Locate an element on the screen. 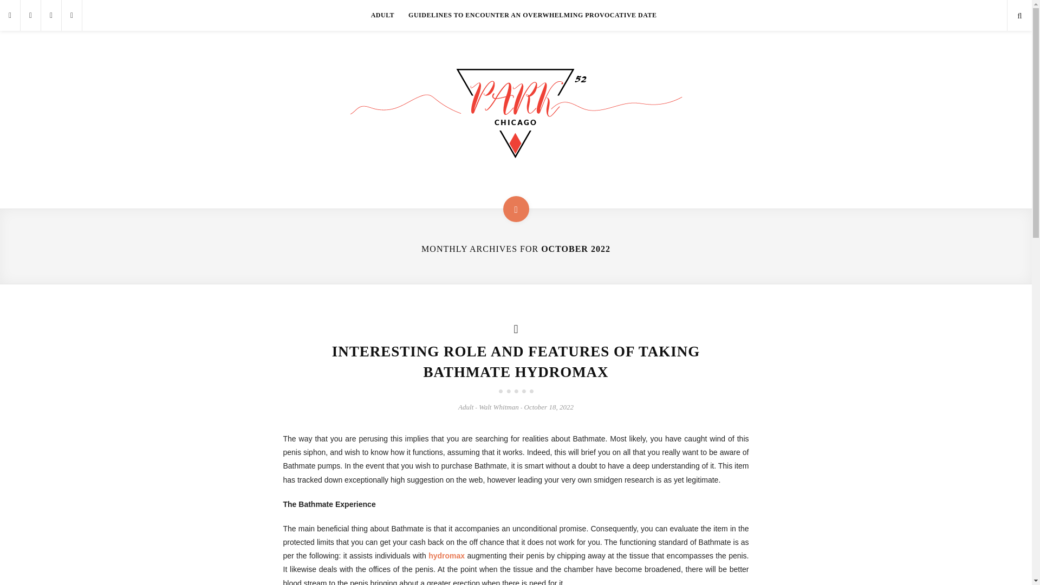  hydromax is located at coordinates (446, 556).